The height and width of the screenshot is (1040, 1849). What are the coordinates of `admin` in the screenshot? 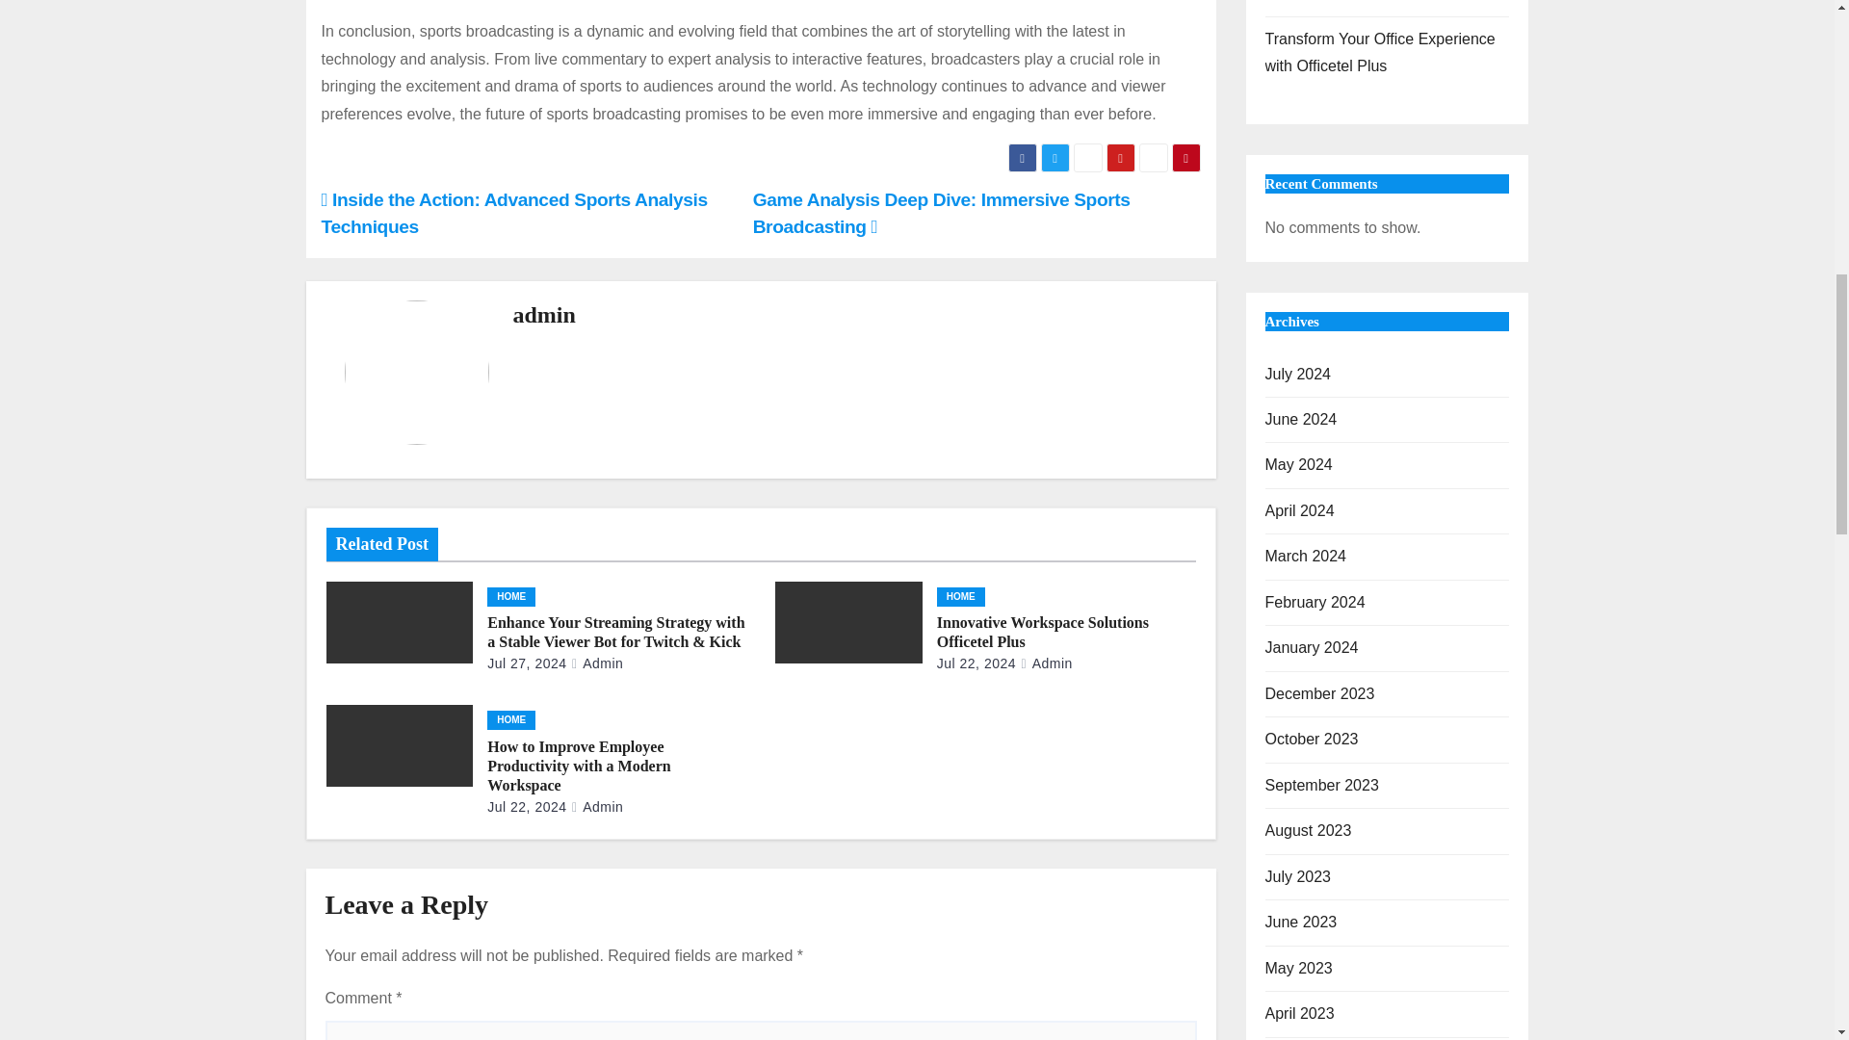 It's located at (543, 315).